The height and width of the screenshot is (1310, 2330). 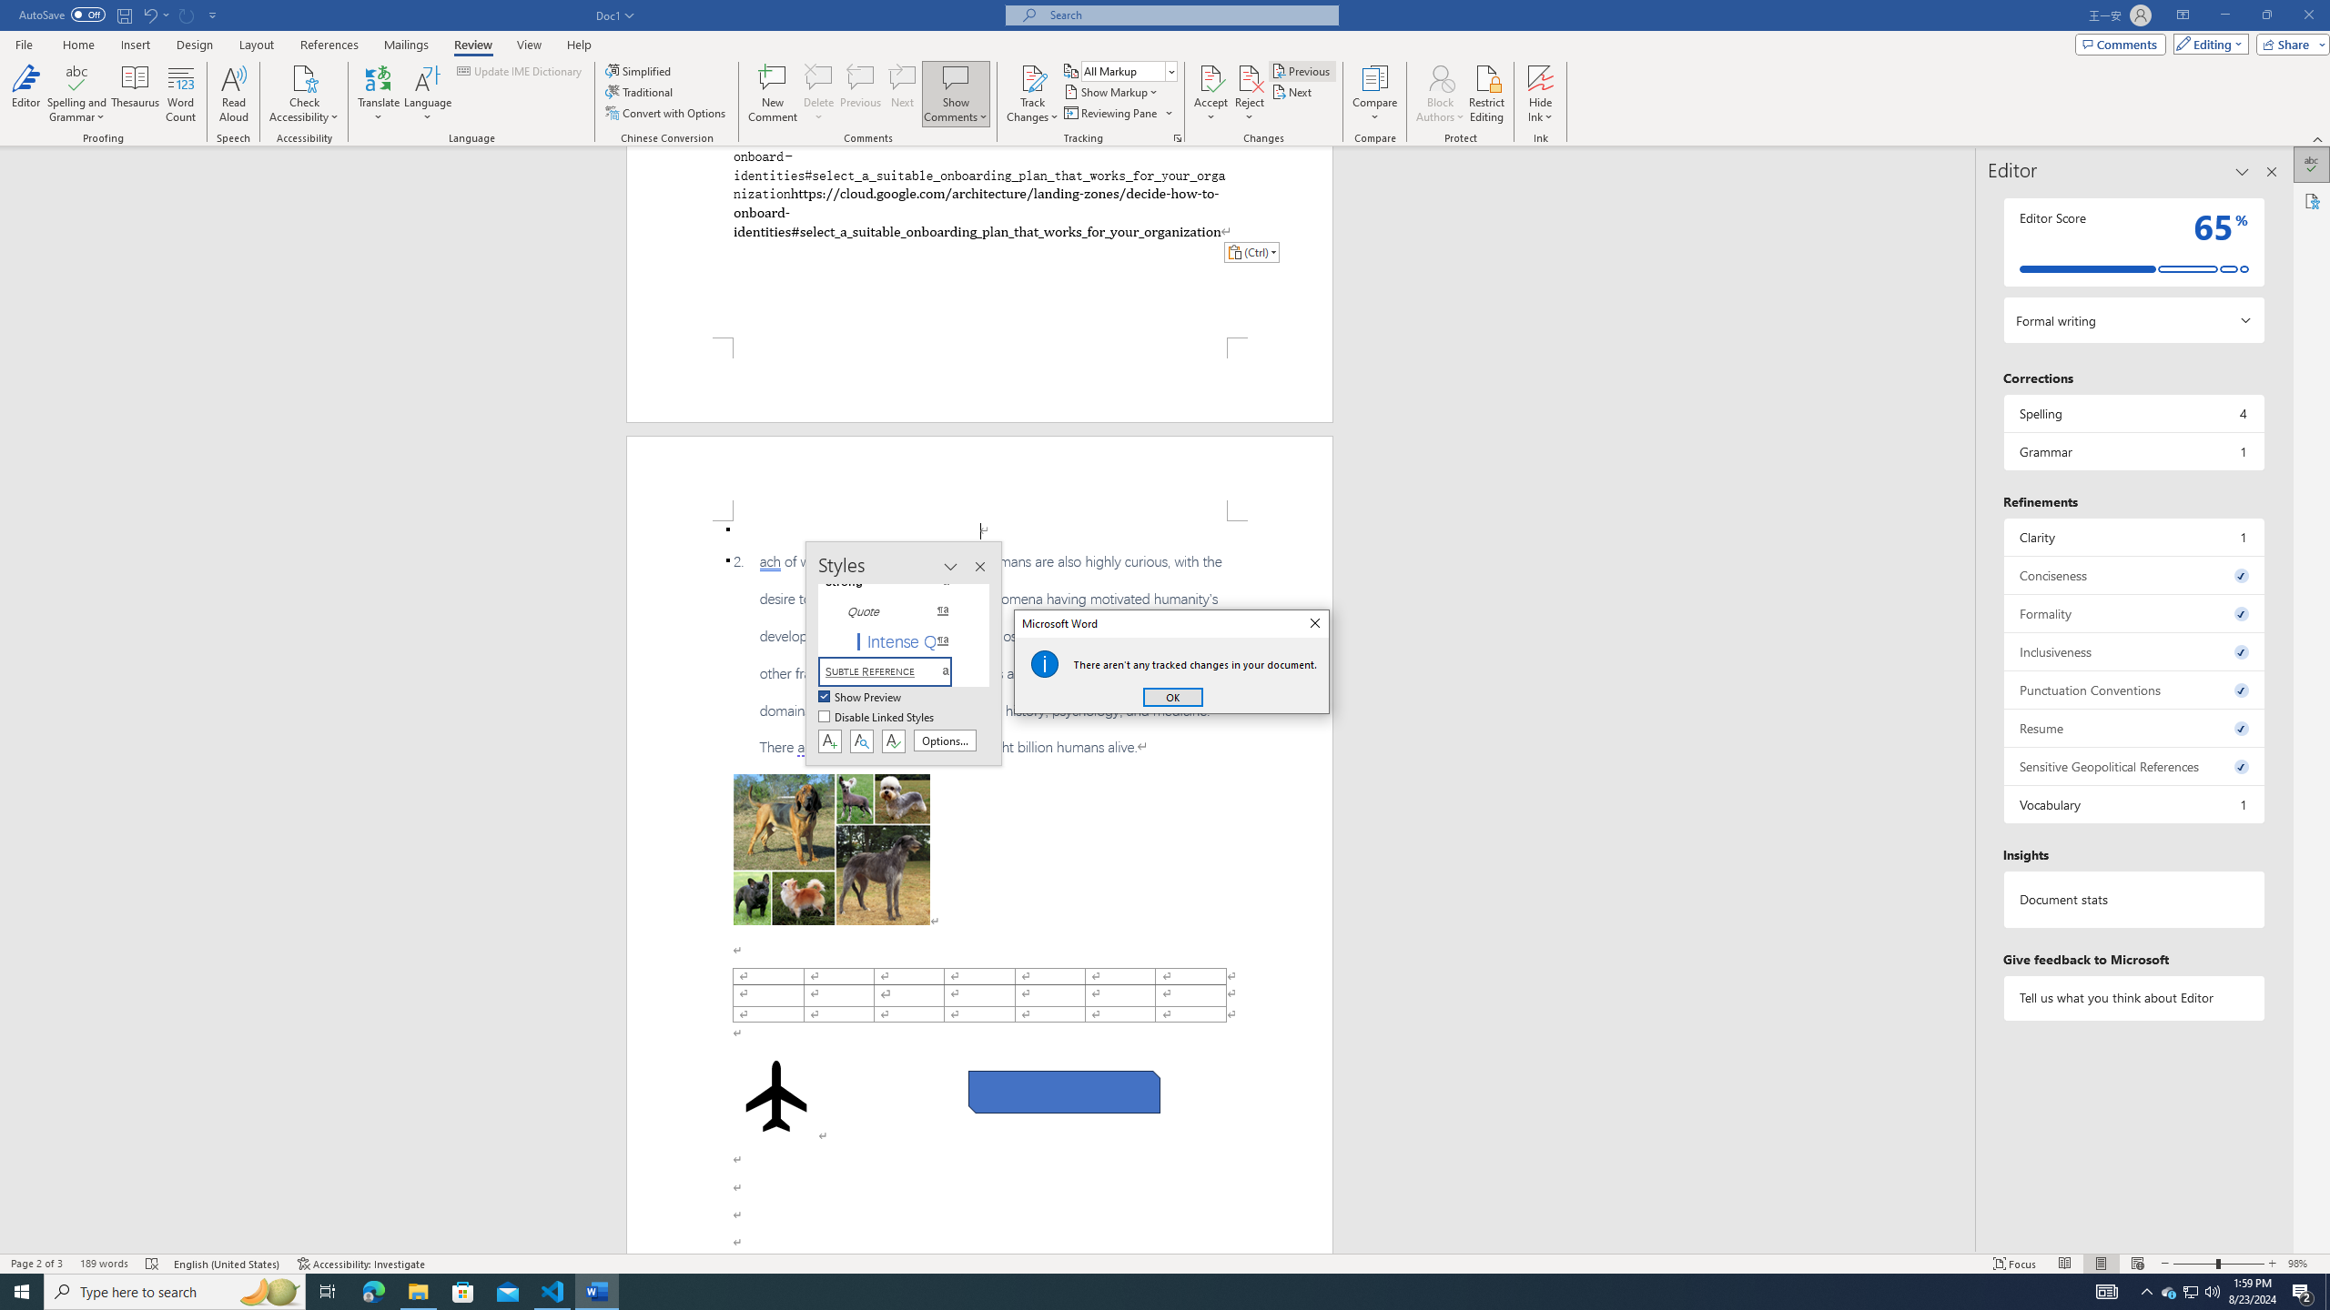 What do you see at coordinates (1110, 113) in the screenshot?
I see `Reviewing Pane` at bounding box center [1110, 113].